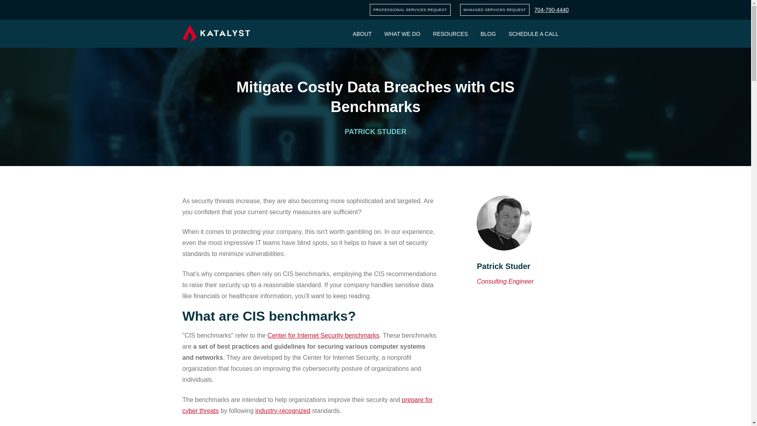  I want to click on prepare for cyber threats, so click(307, 405).